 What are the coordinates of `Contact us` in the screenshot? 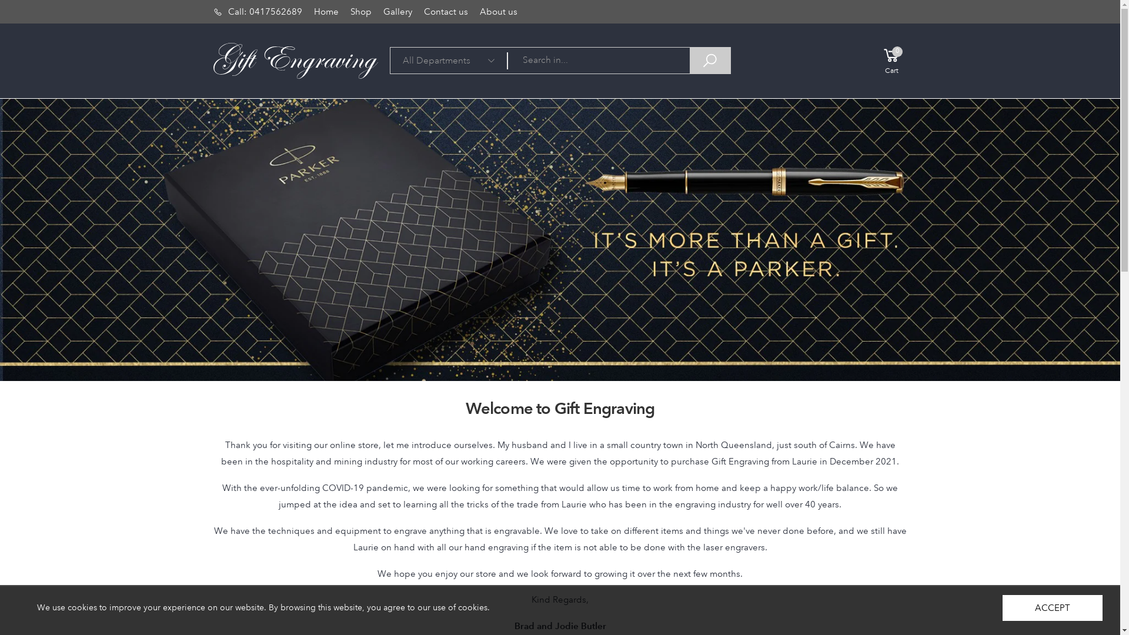 It's located at (446, 12).